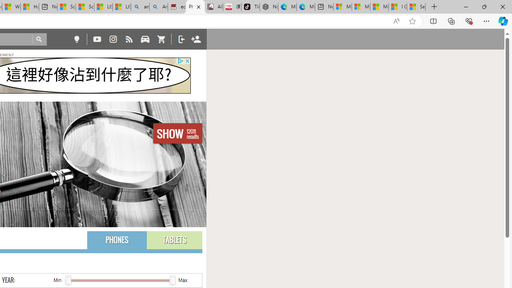  What do you see at coordinates (187, 61) in the screenshot?
I see `AutomationID: close_button_svg` at bounding box center [187, 61].